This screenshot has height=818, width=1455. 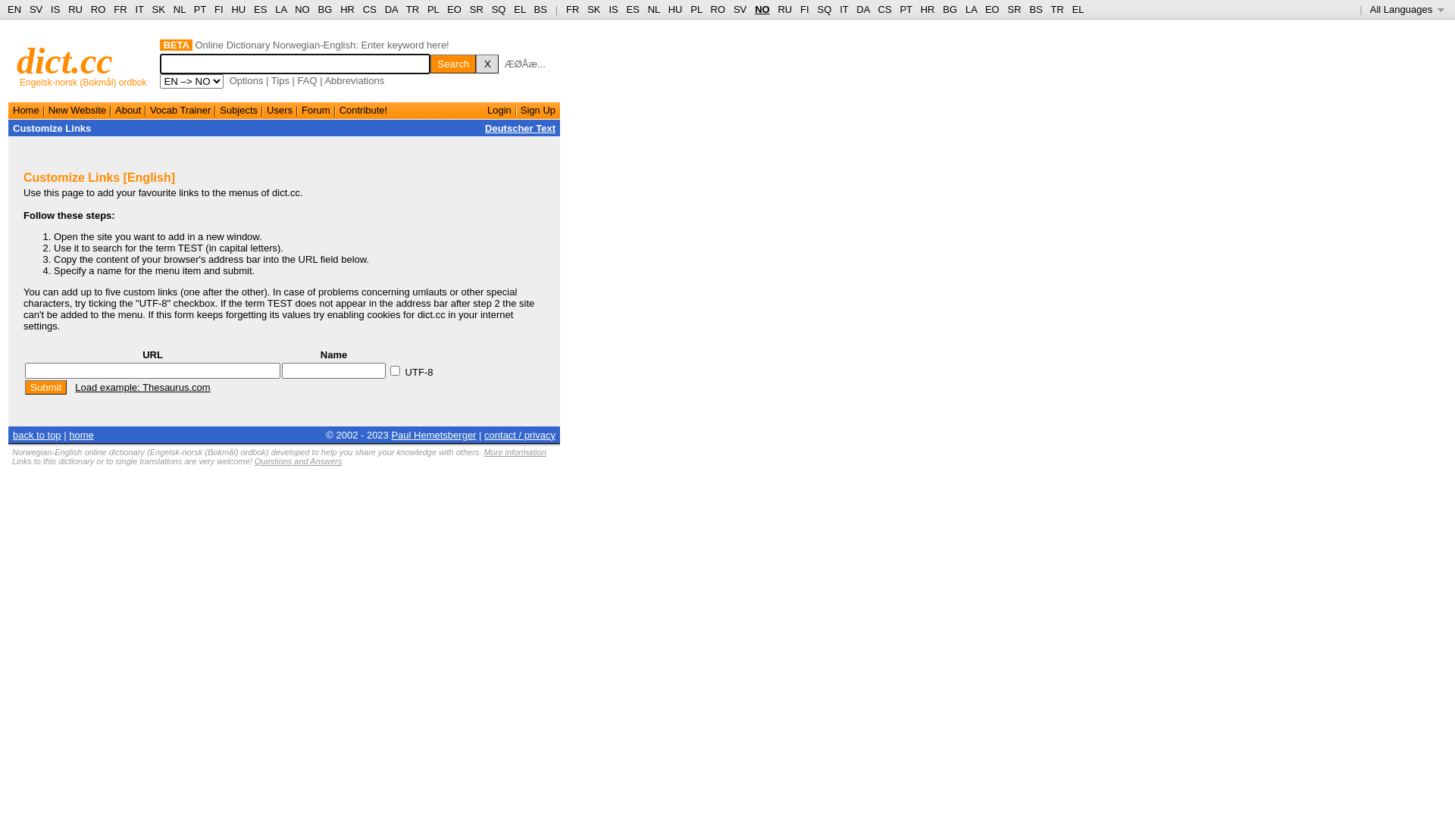 What do you see at coordinates (862, 9) in the screenshot?
I see `DA` at bounding box center [862, 9].